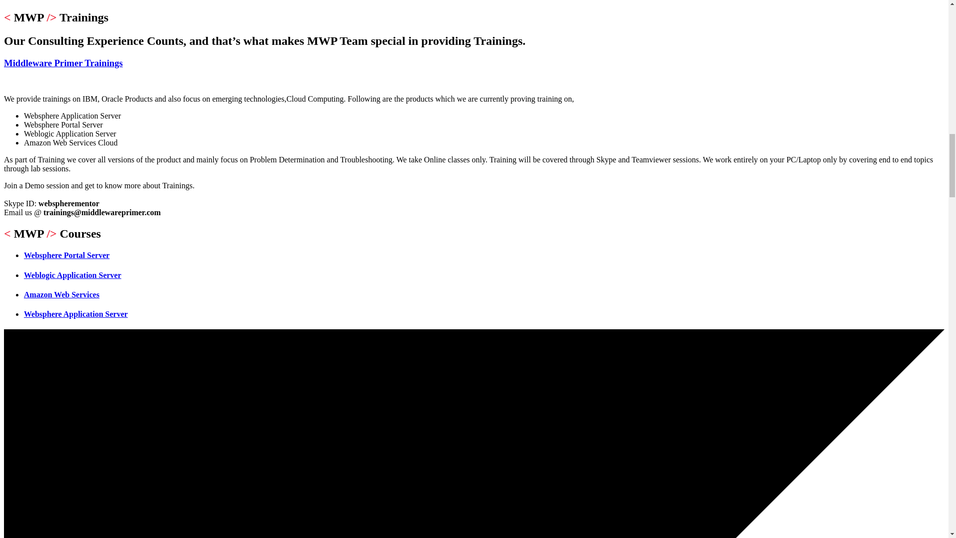 This screenshot has width=956, height=538. Describe the element at coordinates (76, 314) in the screenshot. I see `Websphere Application Server` at that location.